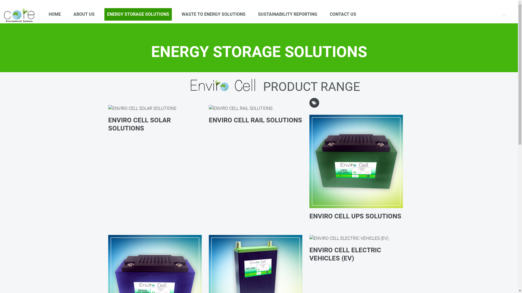 Image resolution: width=522 pixels, height=293 pixels. What do you see at coordinates (504, 15) in the screenshot?
I see `Back to Top` at bounding box center [504, 15].